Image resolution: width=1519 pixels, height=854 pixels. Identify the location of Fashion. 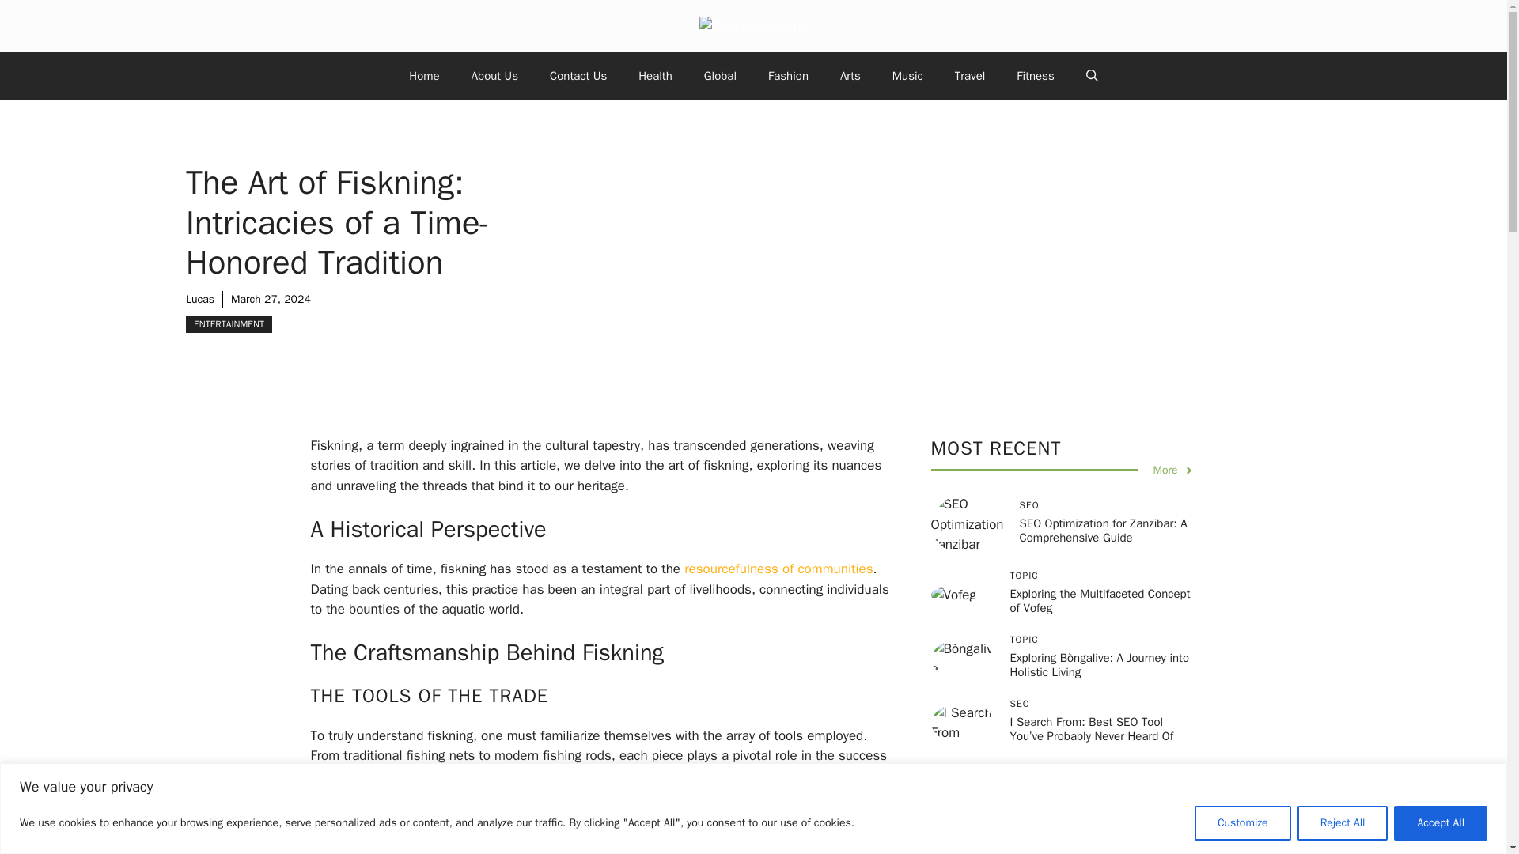
(788, 76).